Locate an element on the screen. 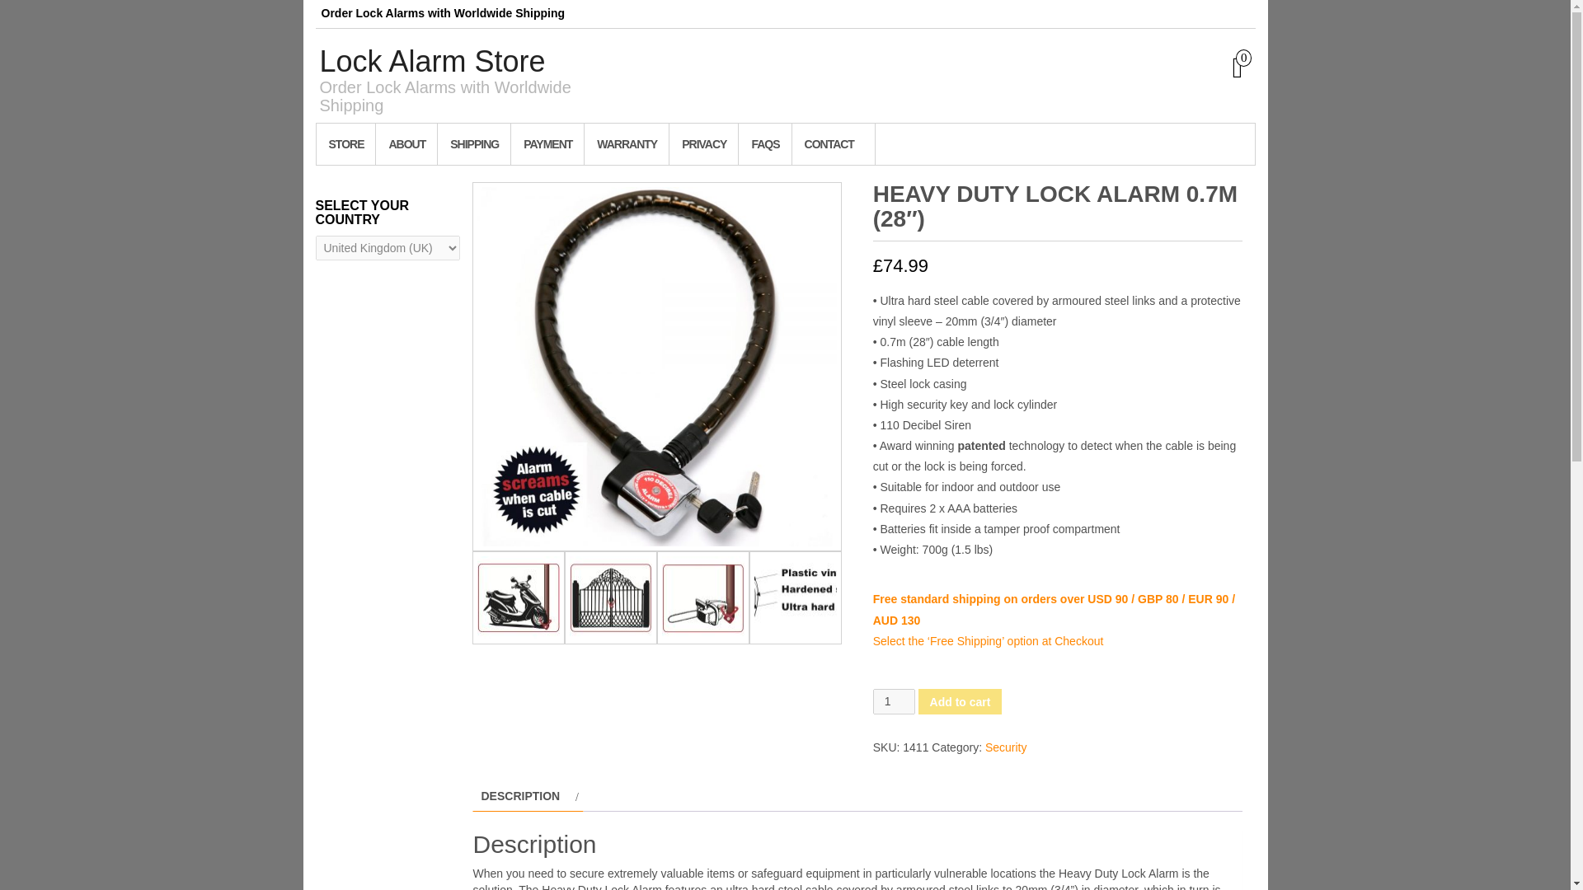 The width and height of the screenshot is (1583, 890). CONTACT is located at coordinates (833, 143).